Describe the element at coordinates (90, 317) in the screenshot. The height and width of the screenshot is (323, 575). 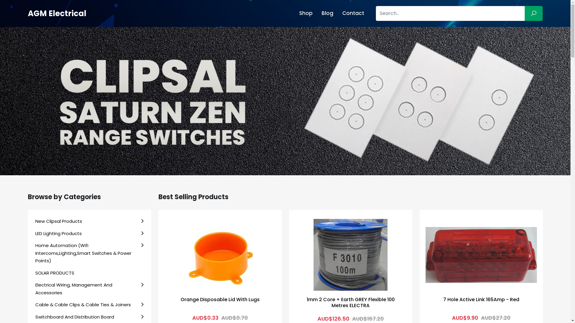
I see `Switchboard And Distribution Board` at that location.